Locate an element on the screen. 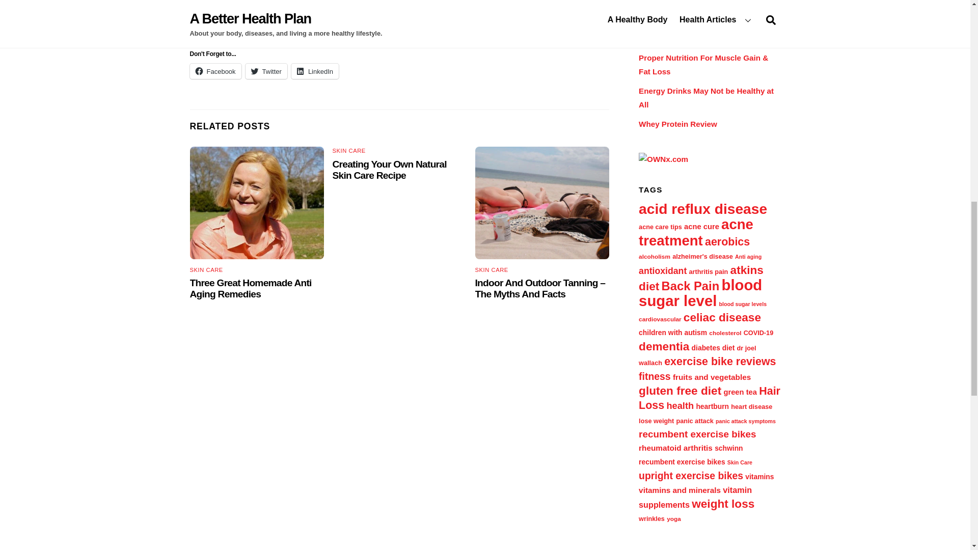 Image resolution: width=978 pixels, height=550 pixels. SKIN CARE is located at coordinates (349, 151).